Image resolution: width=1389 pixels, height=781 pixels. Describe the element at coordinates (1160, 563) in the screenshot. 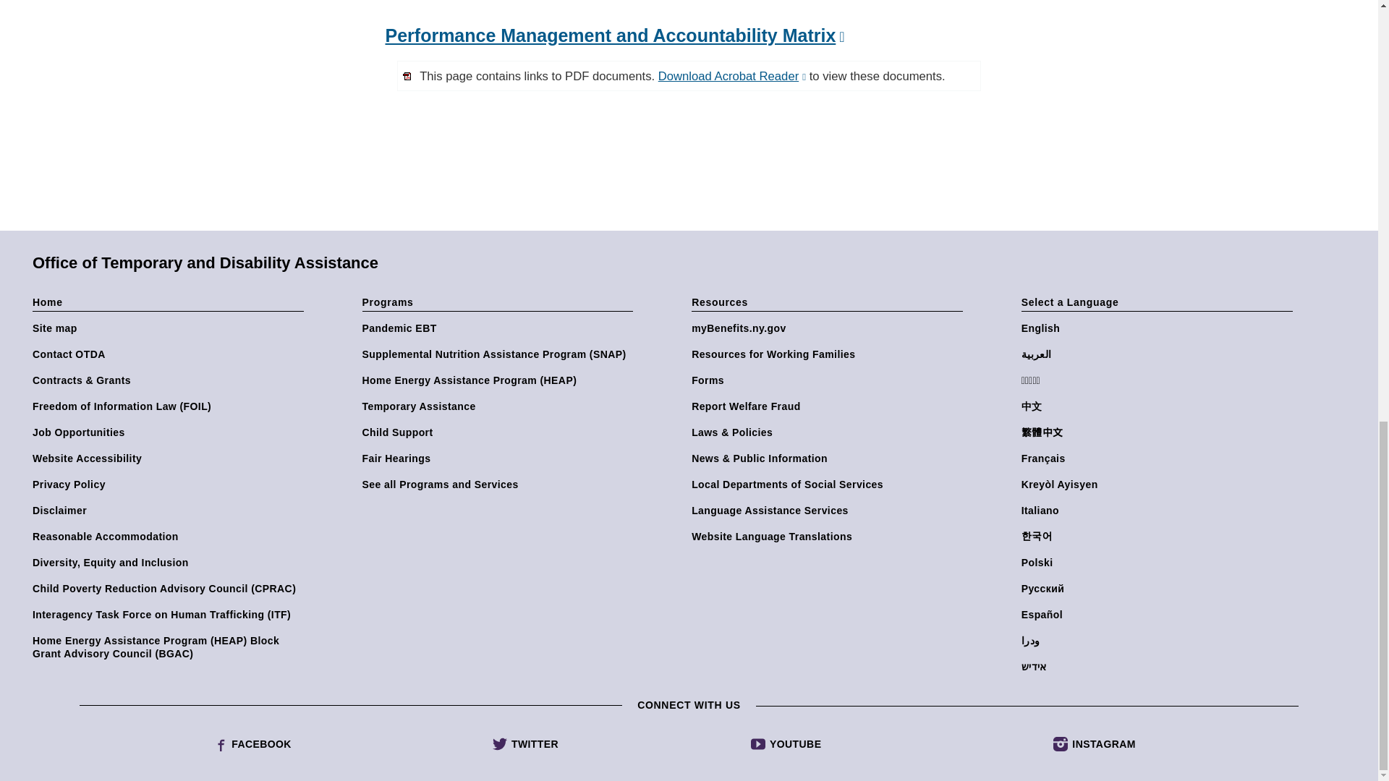

I see `Polish` at that location.